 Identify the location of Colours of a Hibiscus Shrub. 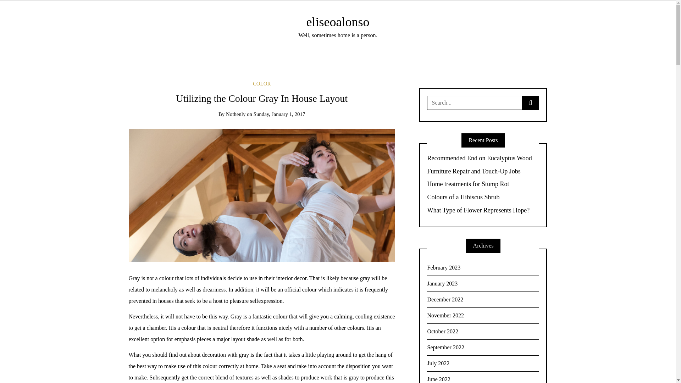
(483, 198).